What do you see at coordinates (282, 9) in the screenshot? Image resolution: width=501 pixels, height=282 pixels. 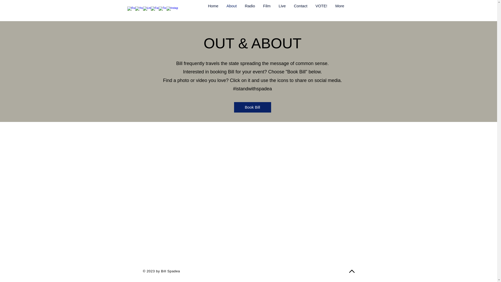 I see `Live` at bounding box center [282, 9].